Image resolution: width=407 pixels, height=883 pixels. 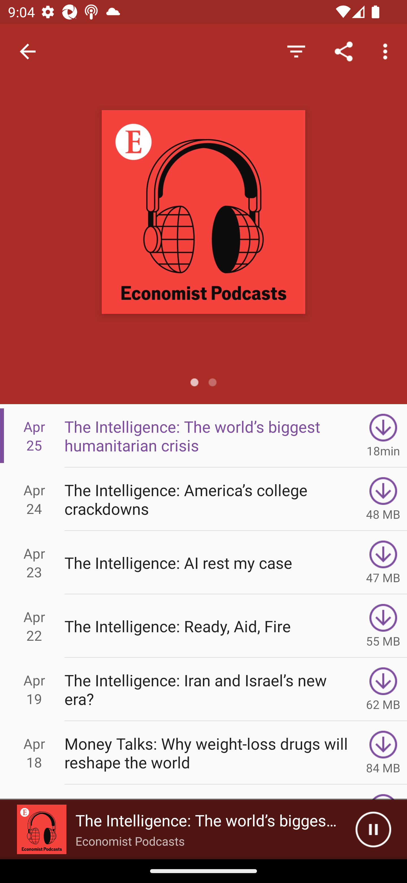 I want to click on Download 84 MB, so click(x=383, y=753).